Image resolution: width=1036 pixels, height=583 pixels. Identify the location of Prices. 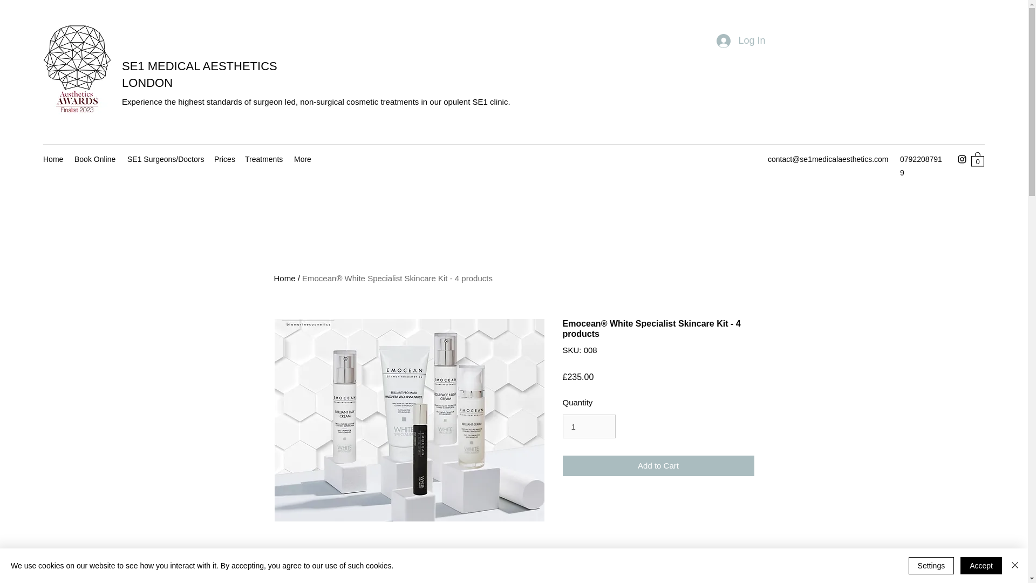
(224, 159).